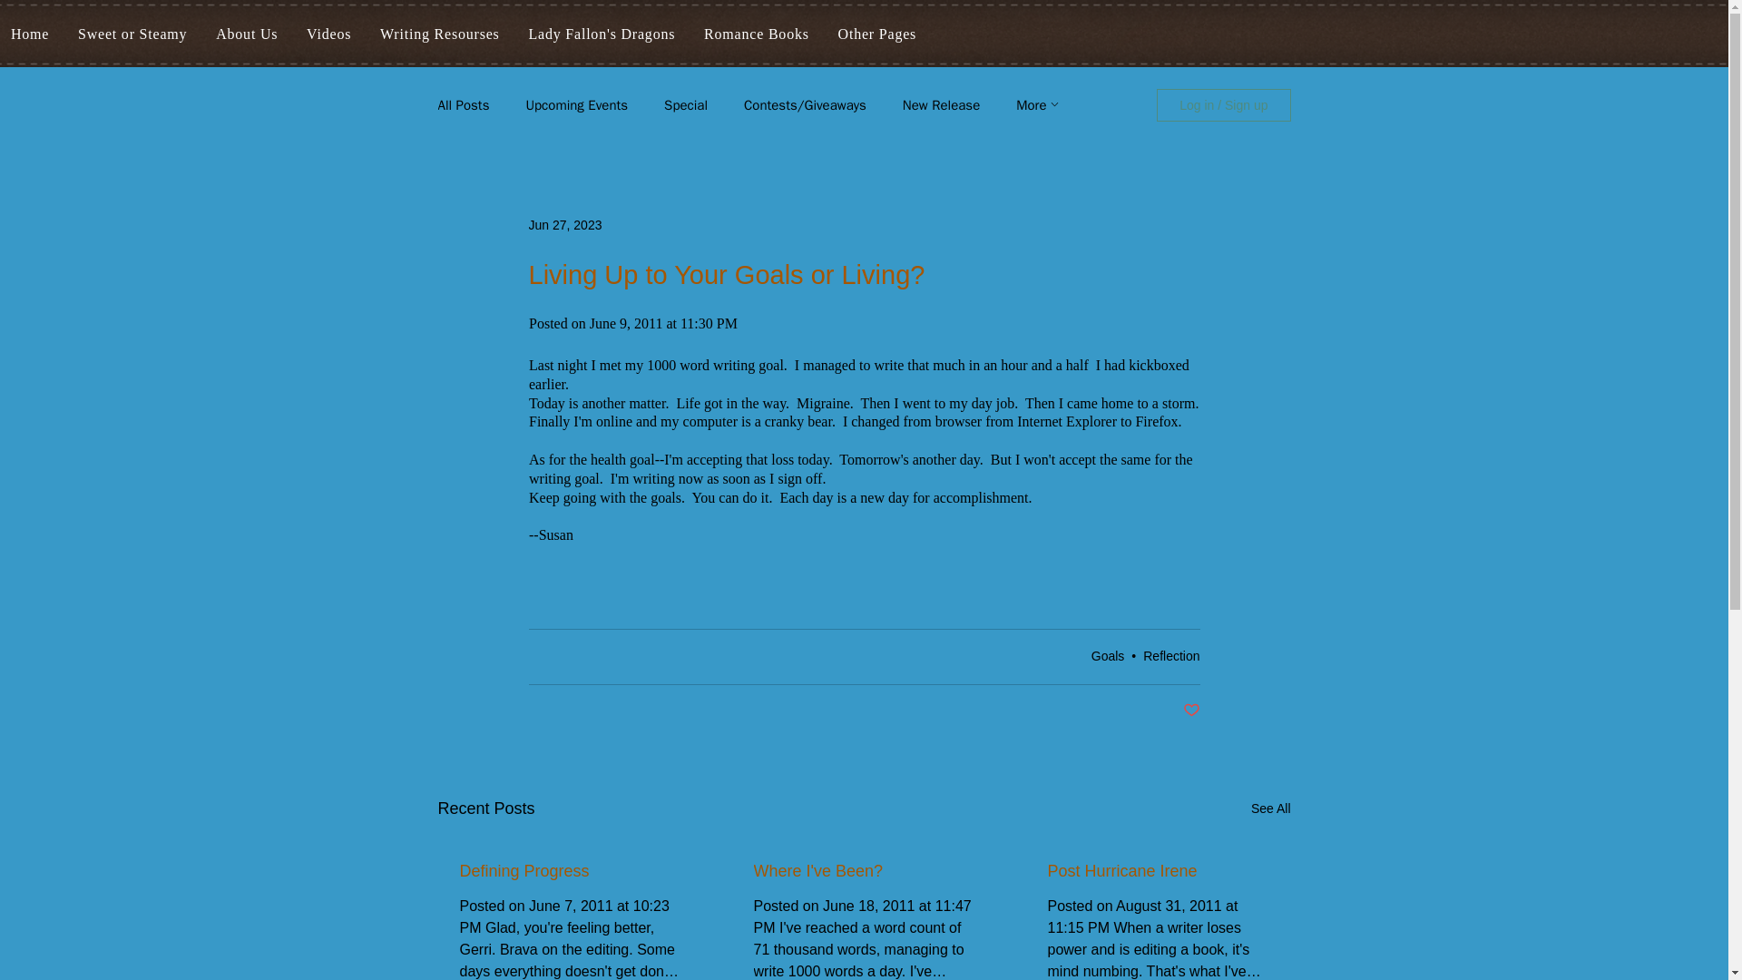 This screenshot has width=1742, height=980. What do you see at coordinates (247, 34) in the screenshot?
I see `About Us` at bounding box center [247, 34].